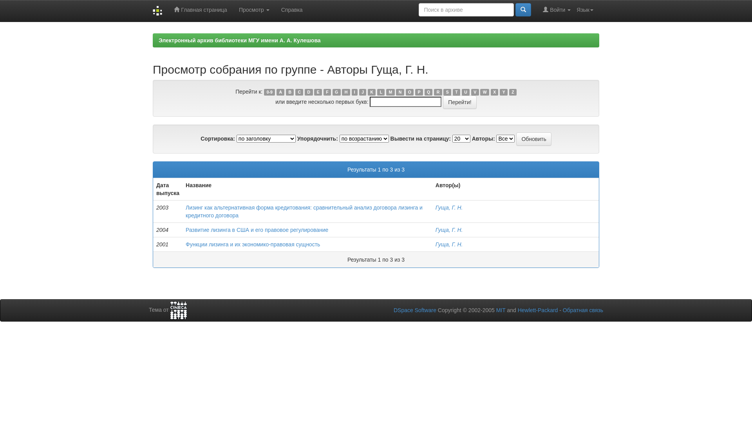  I want to click on O, so click(410, 92).